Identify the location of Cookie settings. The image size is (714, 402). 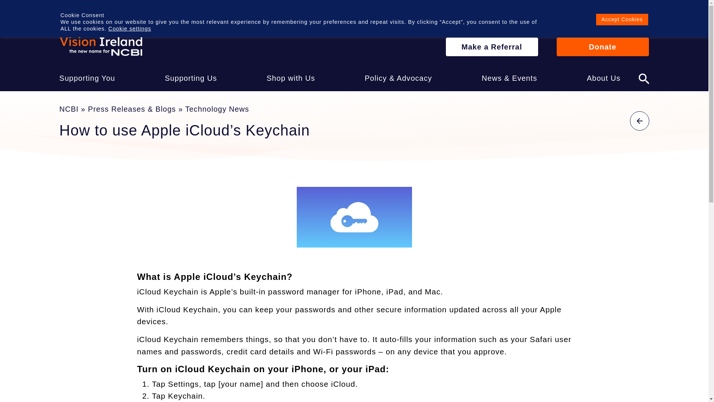
(129, 29).